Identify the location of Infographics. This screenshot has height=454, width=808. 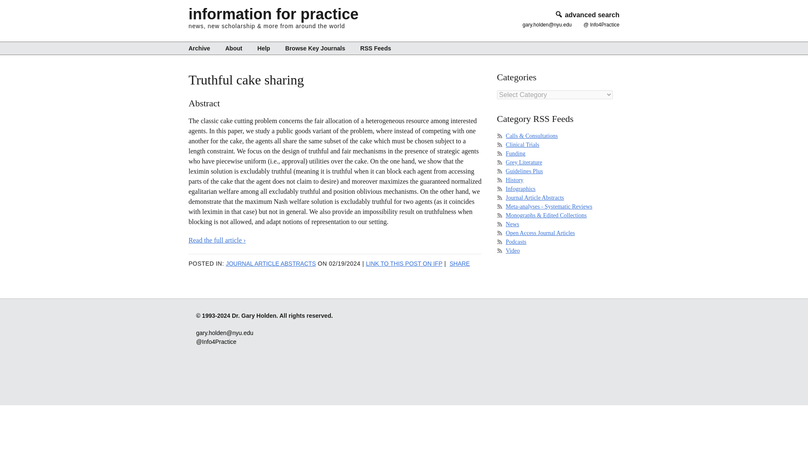
(520, 188).